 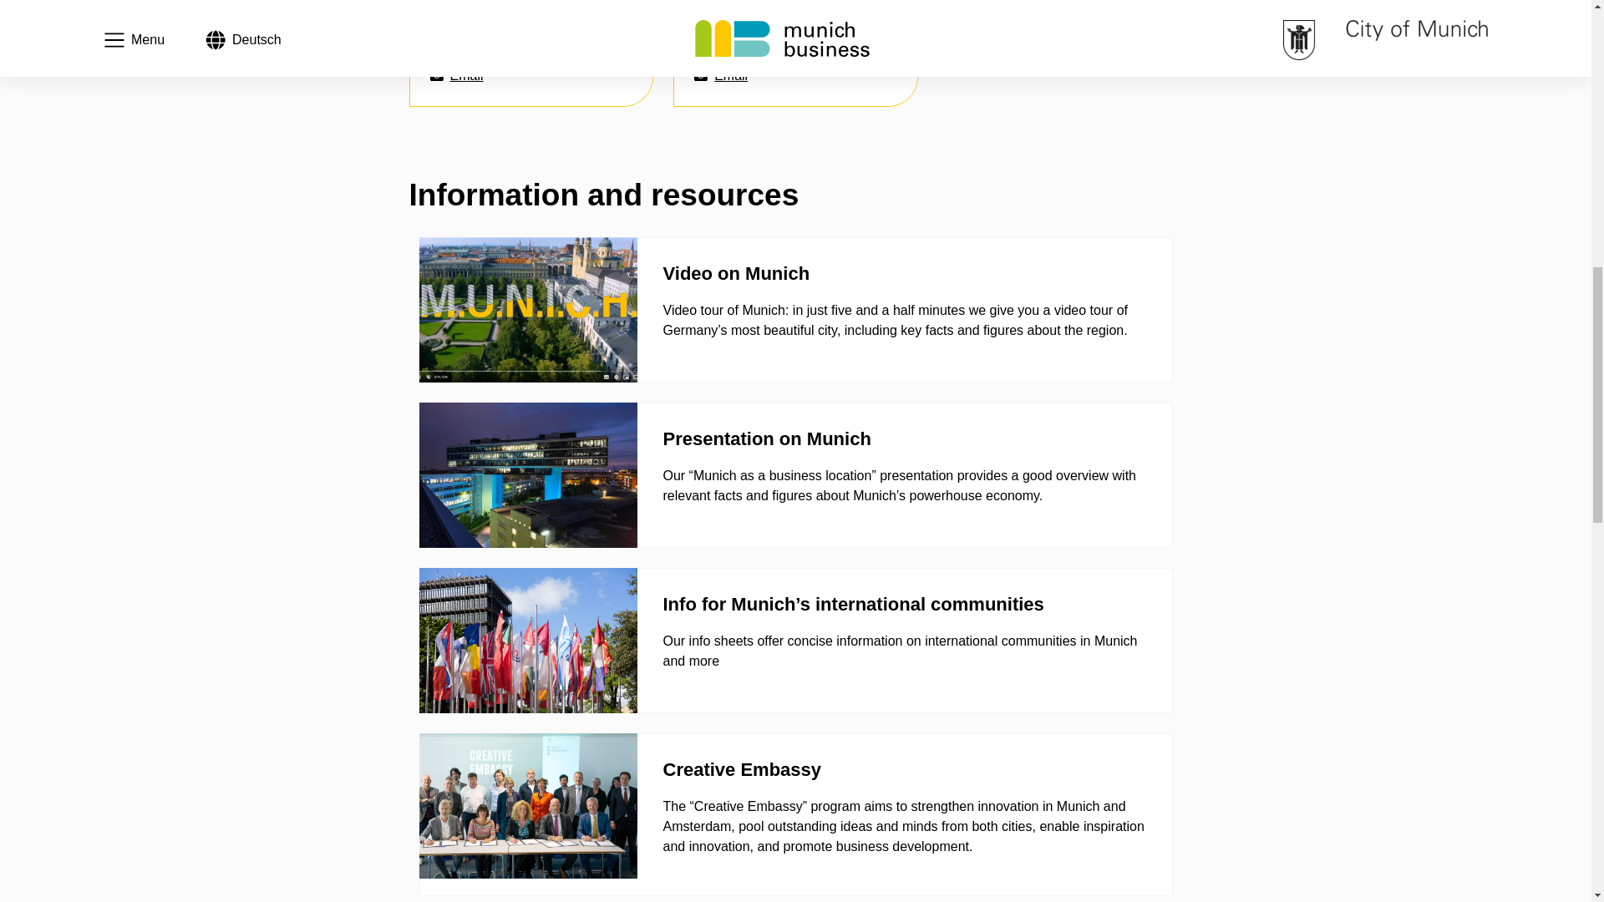 I want to click on Munich Tourism, so click(x=1016, y=12).